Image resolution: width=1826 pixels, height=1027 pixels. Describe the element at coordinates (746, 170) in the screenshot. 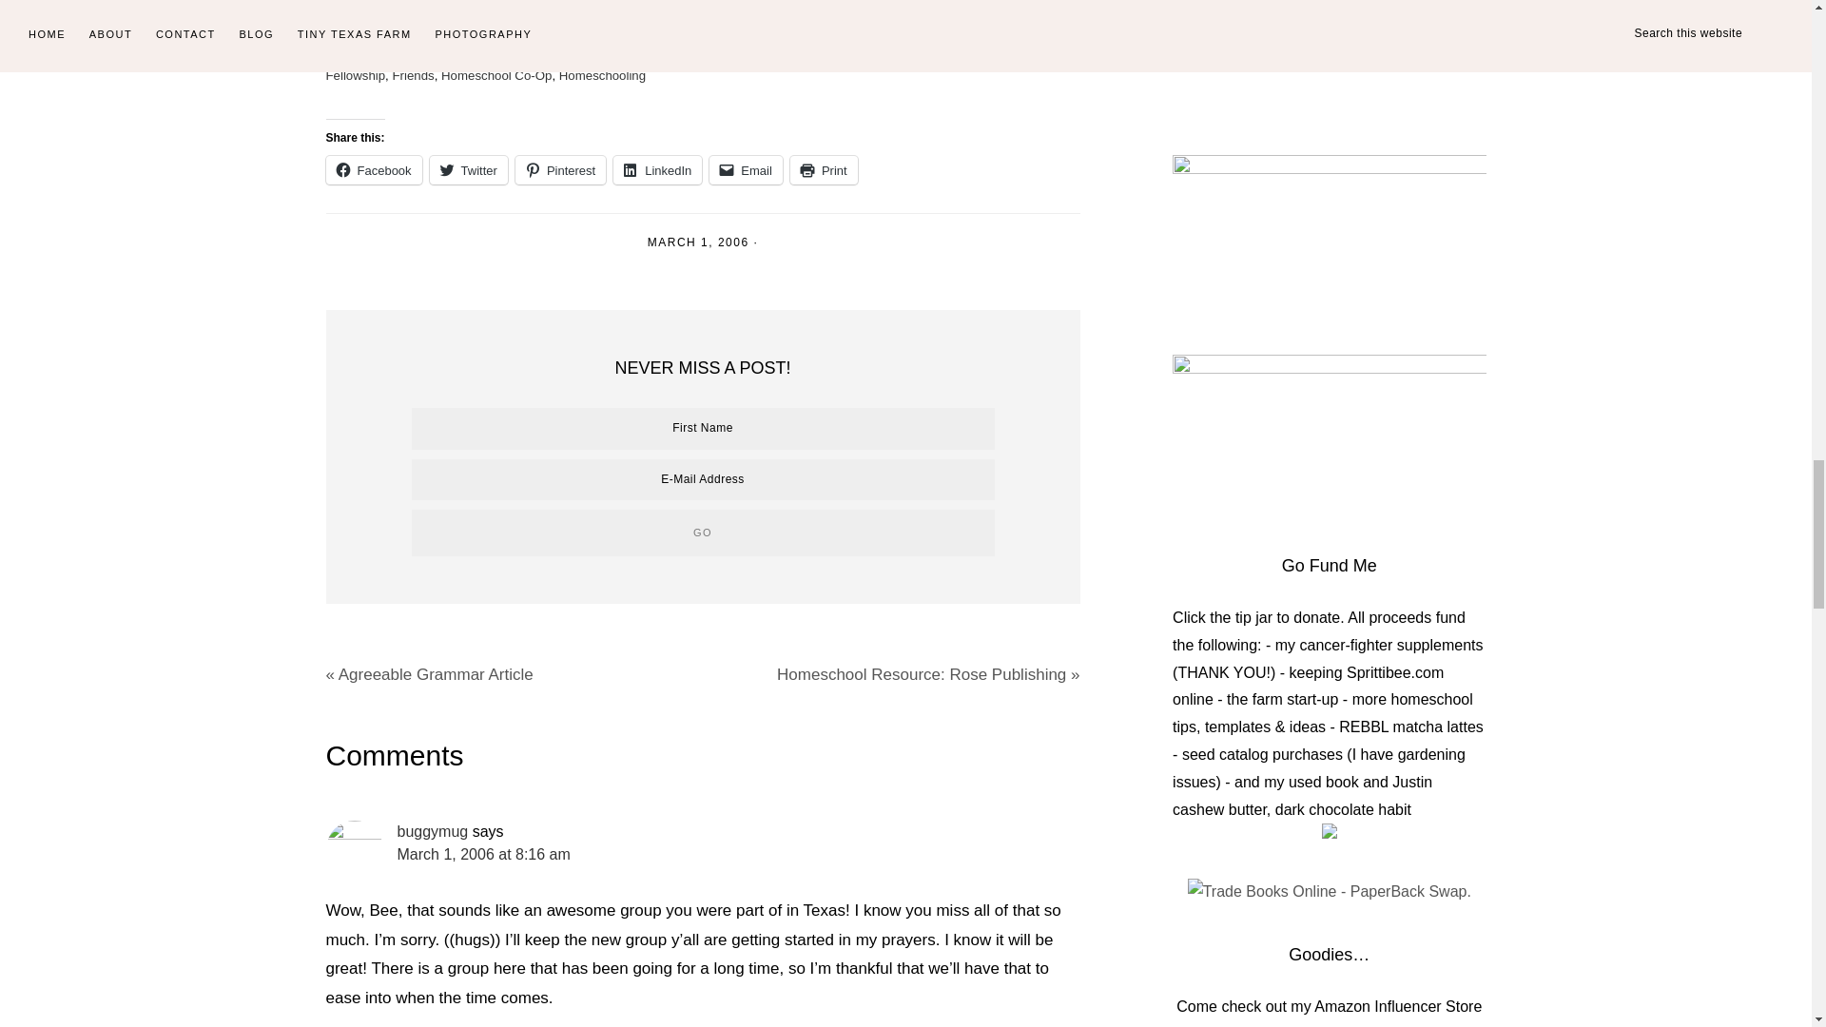

I see `Click to email a link to a friend` at that location.